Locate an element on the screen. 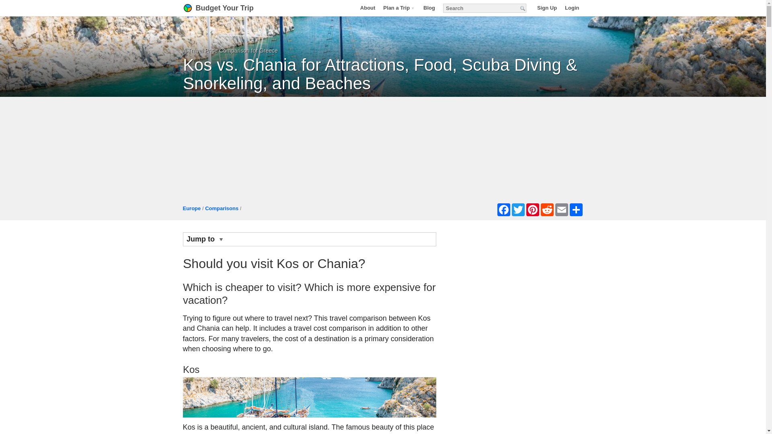  Sign Up is located at coordinates (547, 8).